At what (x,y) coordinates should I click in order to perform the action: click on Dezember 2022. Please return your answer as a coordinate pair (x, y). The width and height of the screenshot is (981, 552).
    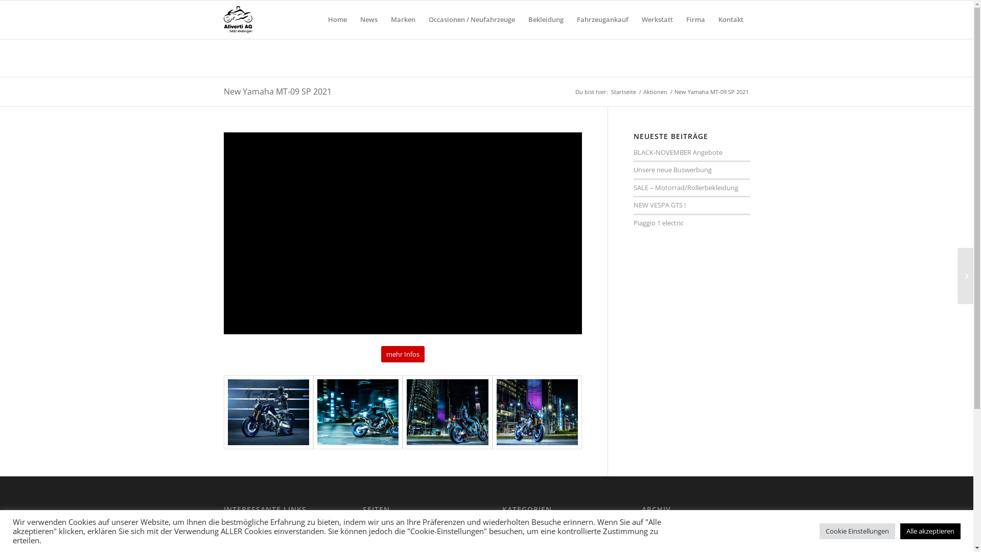
    Looking at the image, I should click on (665, 534).